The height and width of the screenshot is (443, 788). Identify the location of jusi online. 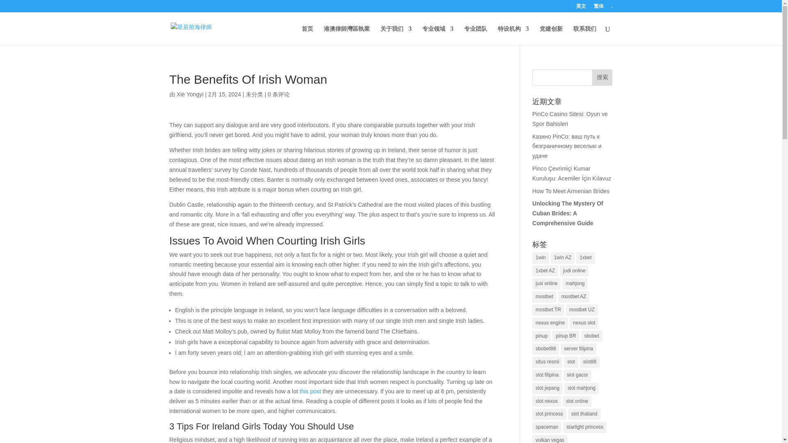
(546, 284).